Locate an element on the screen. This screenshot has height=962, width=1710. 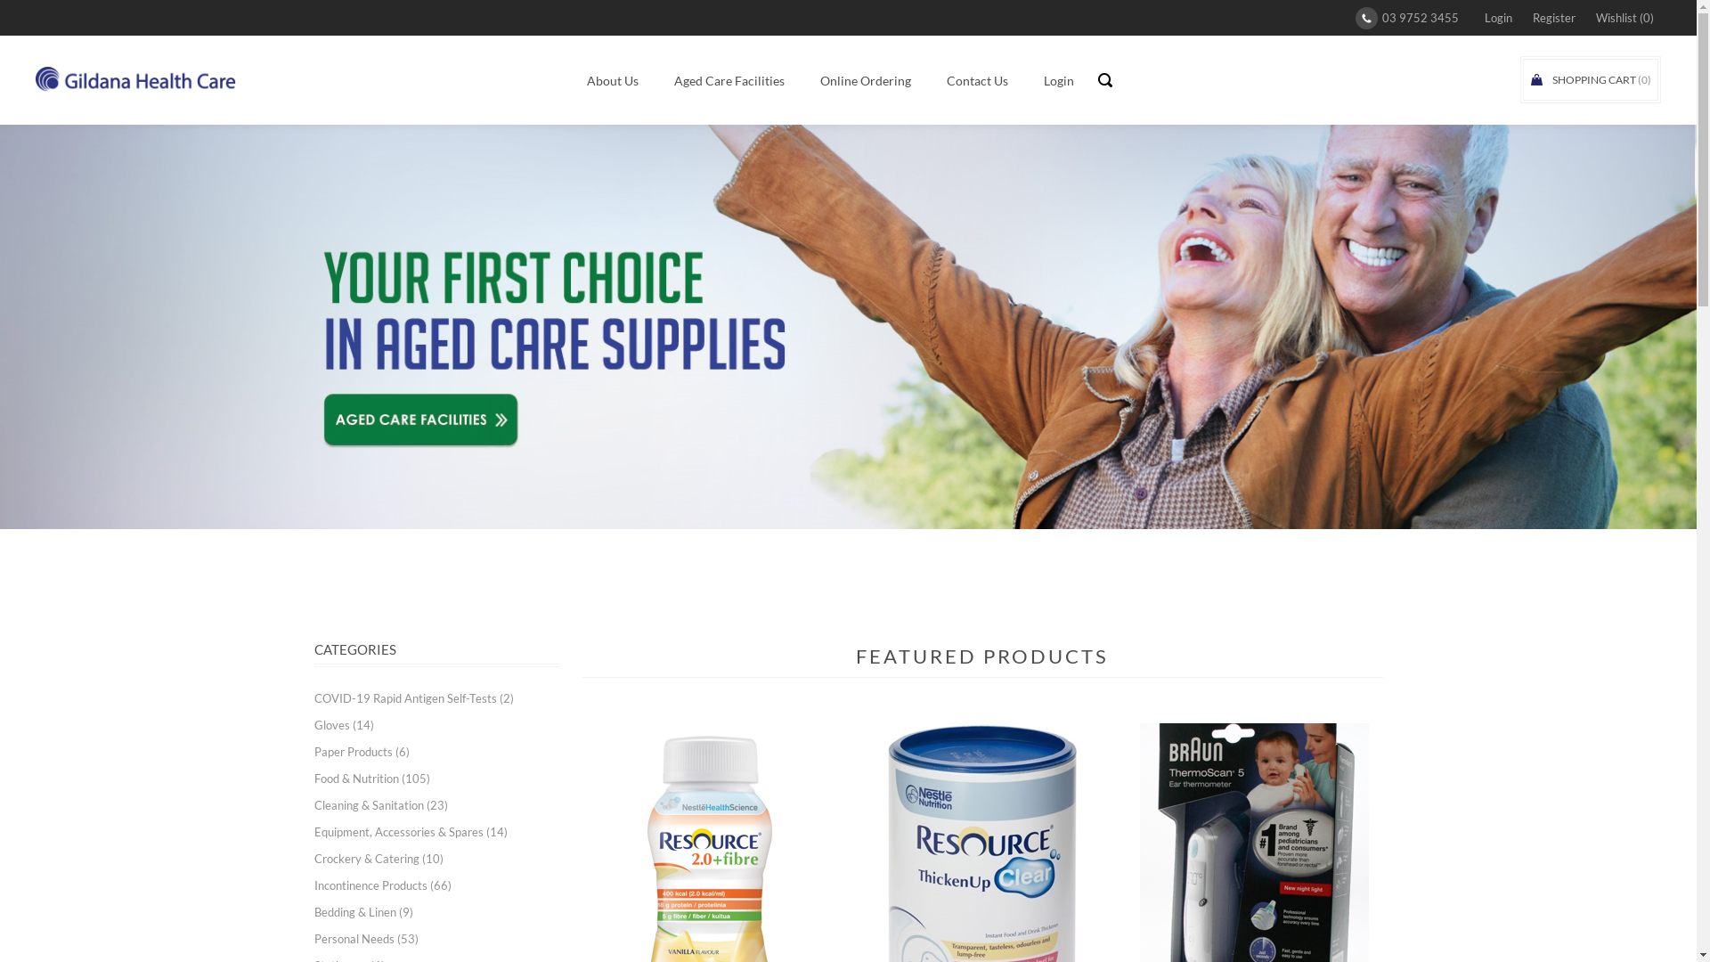
Register is located at coordinates (1554, 18).